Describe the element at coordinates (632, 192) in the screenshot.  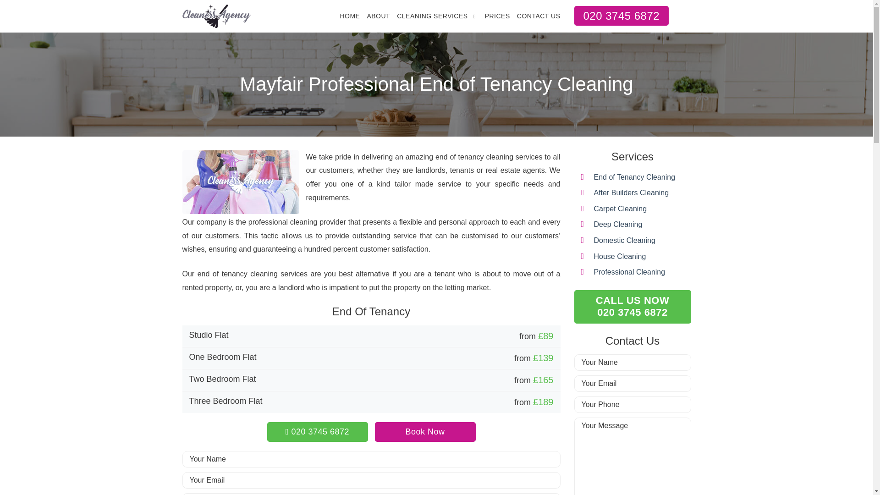
I see `After Builders Cleaning` at that location.